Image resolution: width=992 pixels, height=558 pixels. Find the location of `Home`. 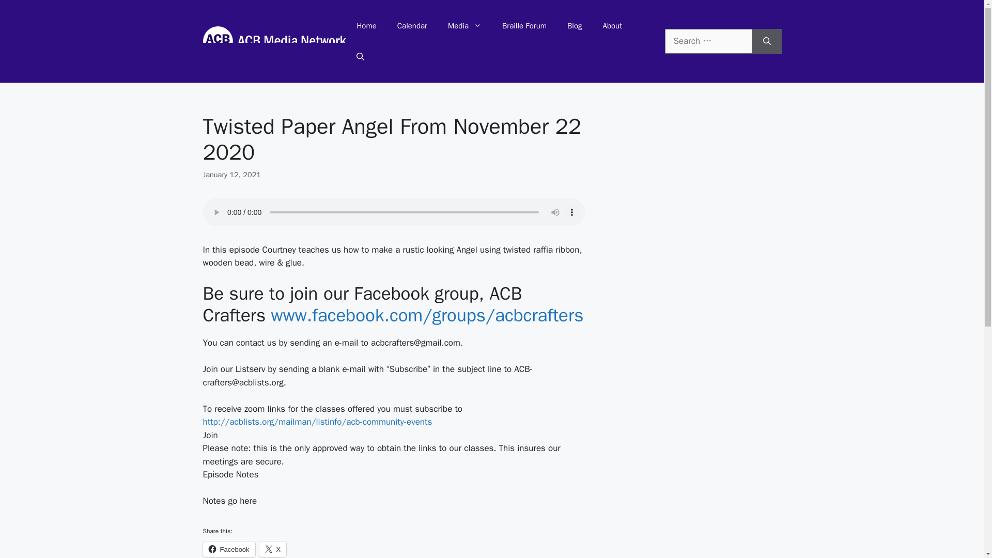

Home is located at coordinates (366, 26).